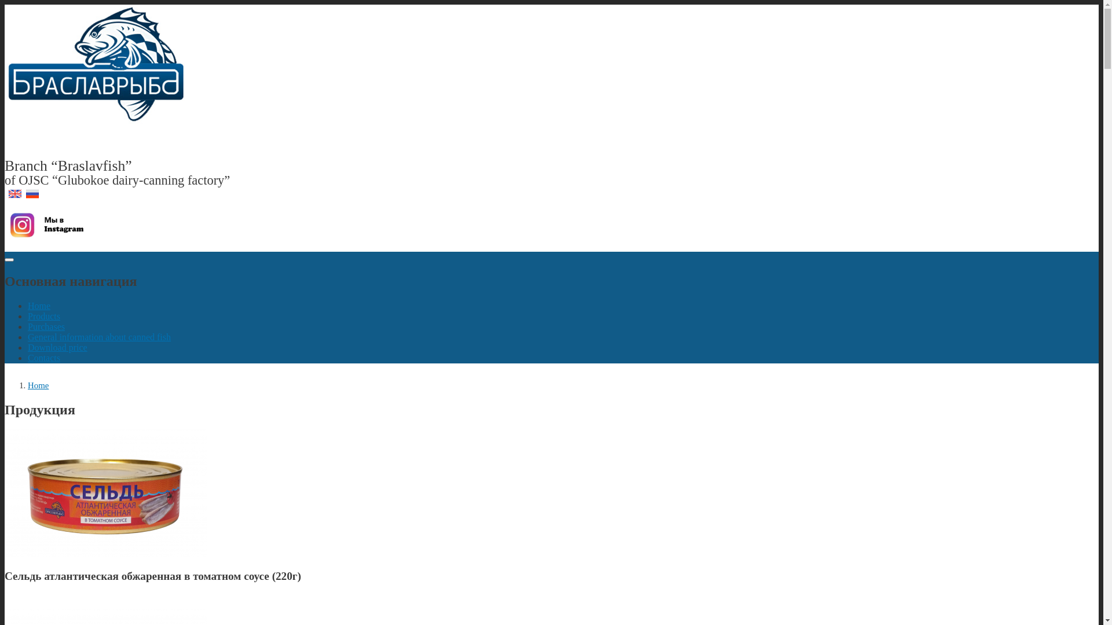 The image size is (1112, 625). I want to click on Products, so click(44, 316).